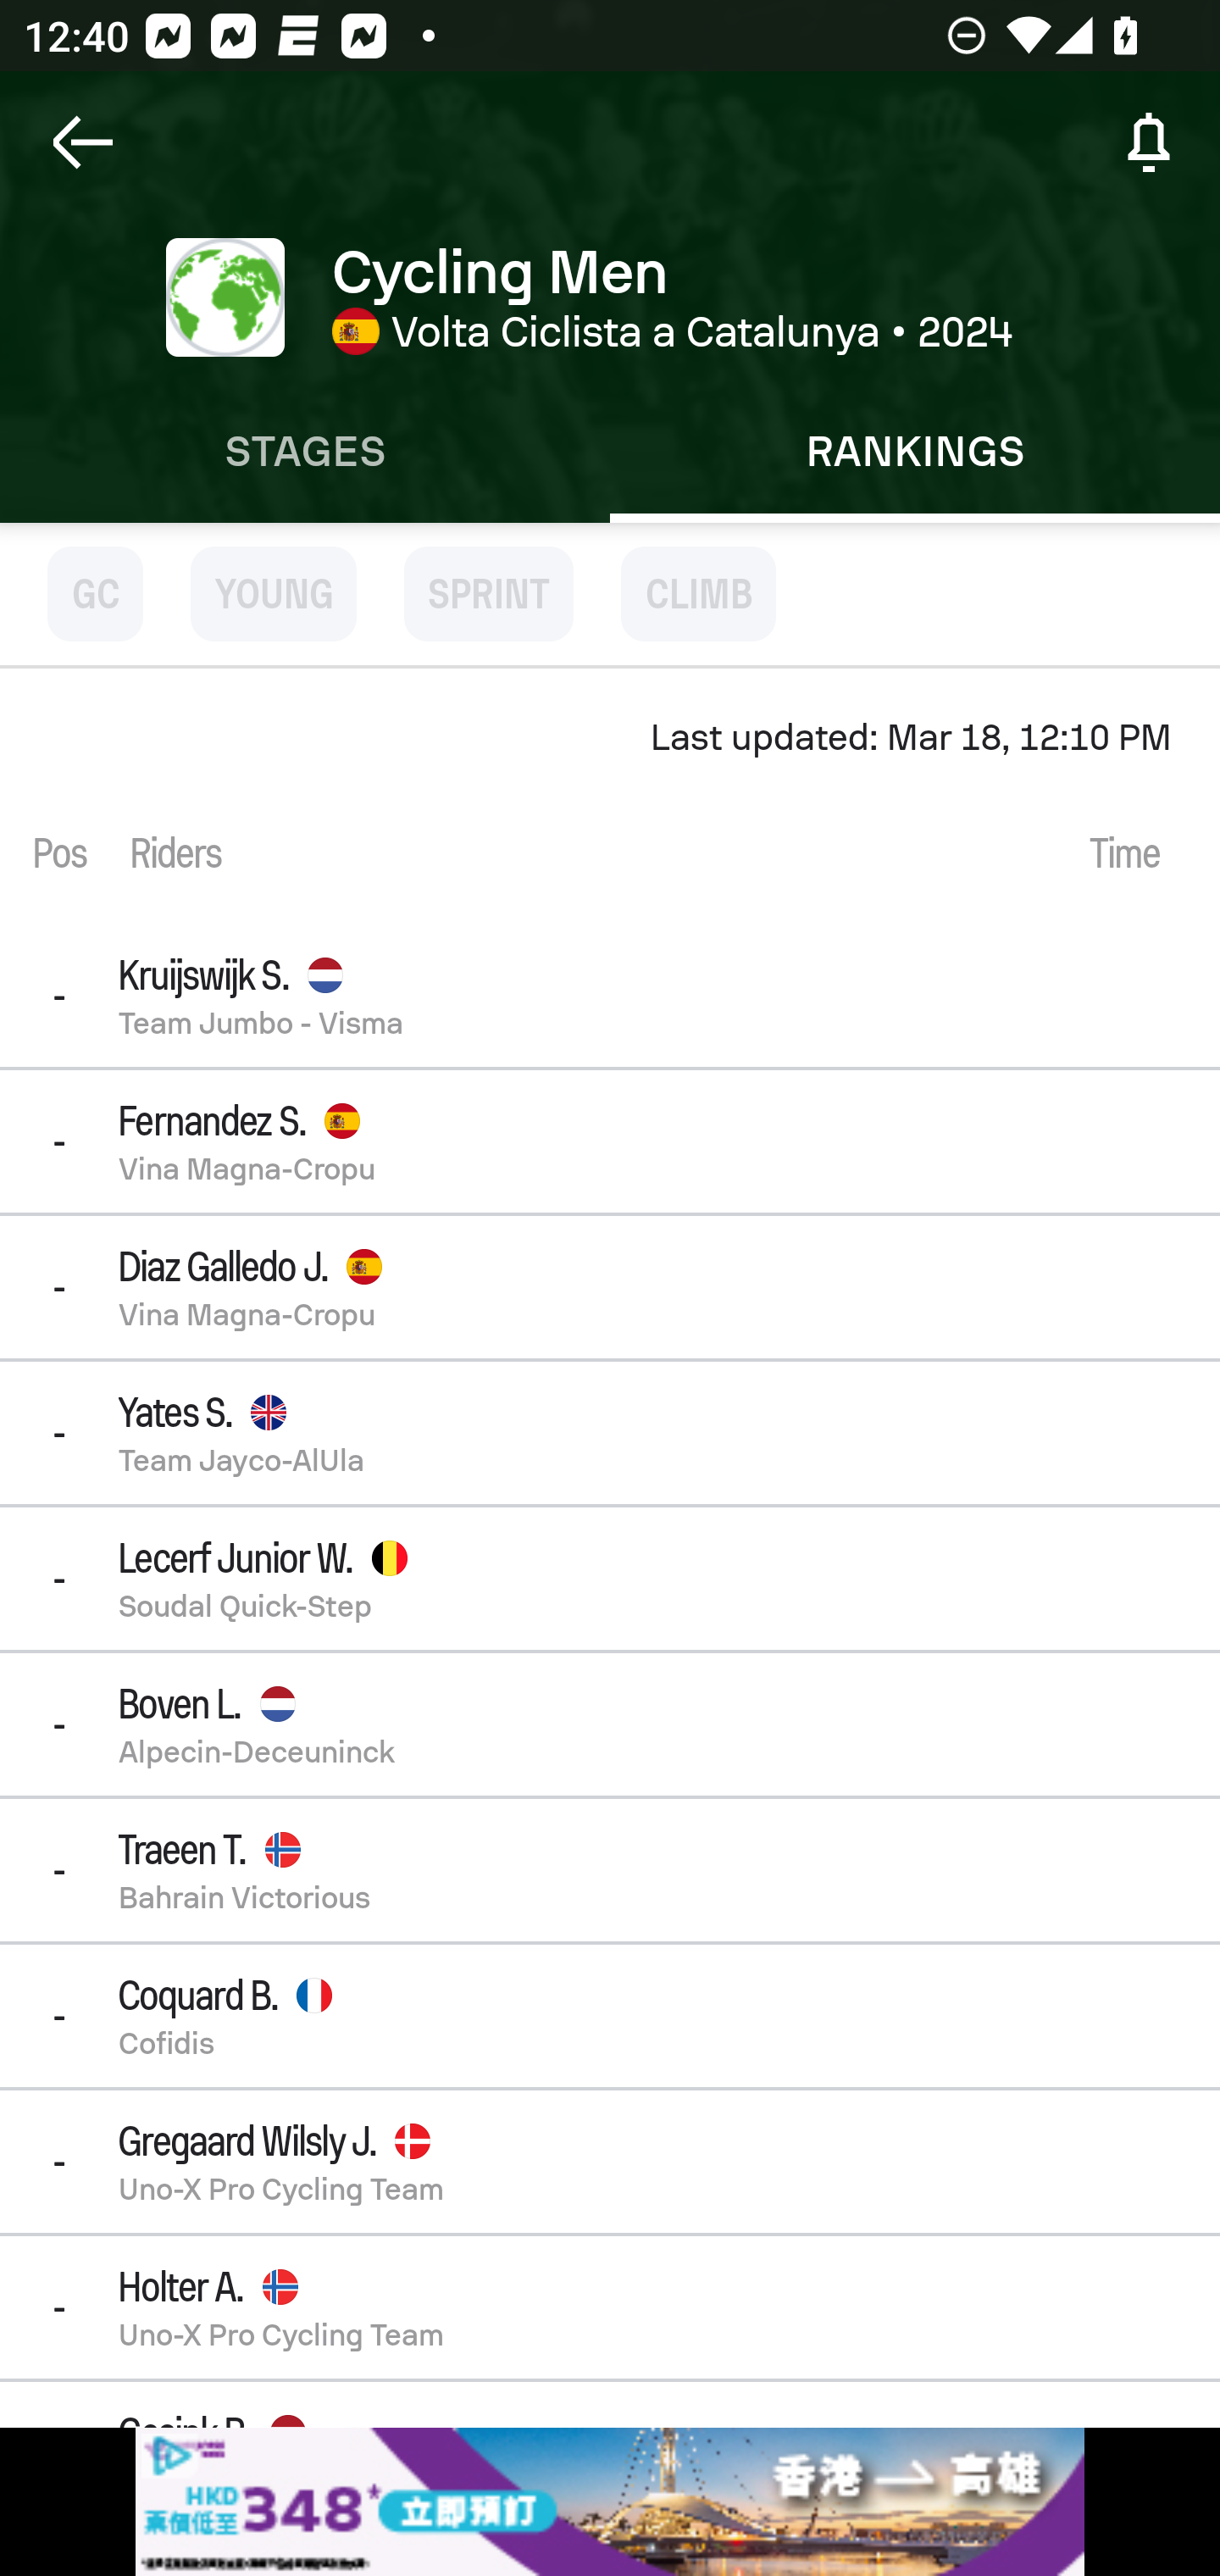 This screenshot has height=2576, width=1220. I want to click on - Boven L. Alpecin-Deceuninck, so click(610, 1724).